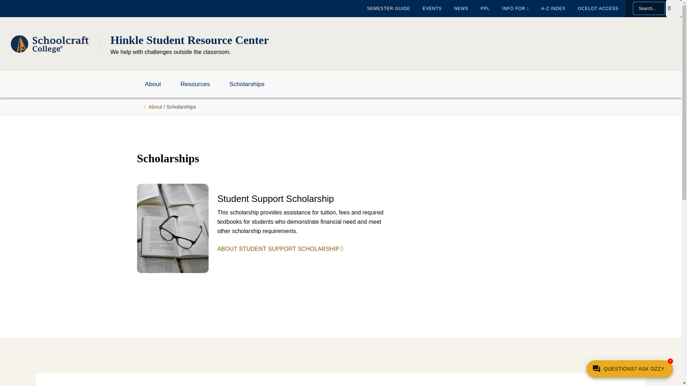  What do you see at coordinates (281, 249) in the screenshot?
I see `ABOUT STUDENT SUPPORT SCHOLARSHIP` at bounding box center [281, 249].